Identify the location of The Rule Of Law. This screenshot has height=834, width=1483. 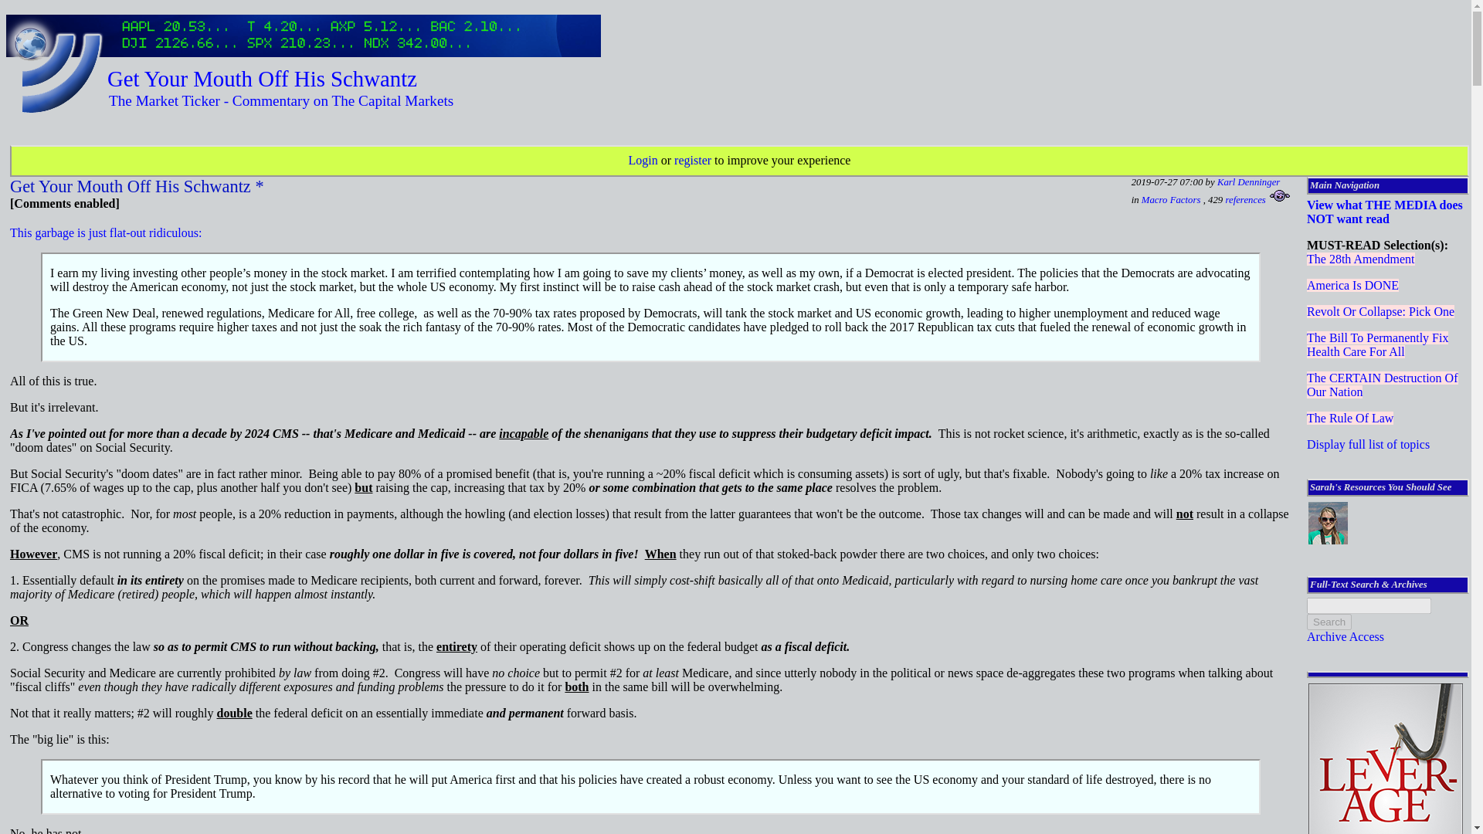
(1350, 418).